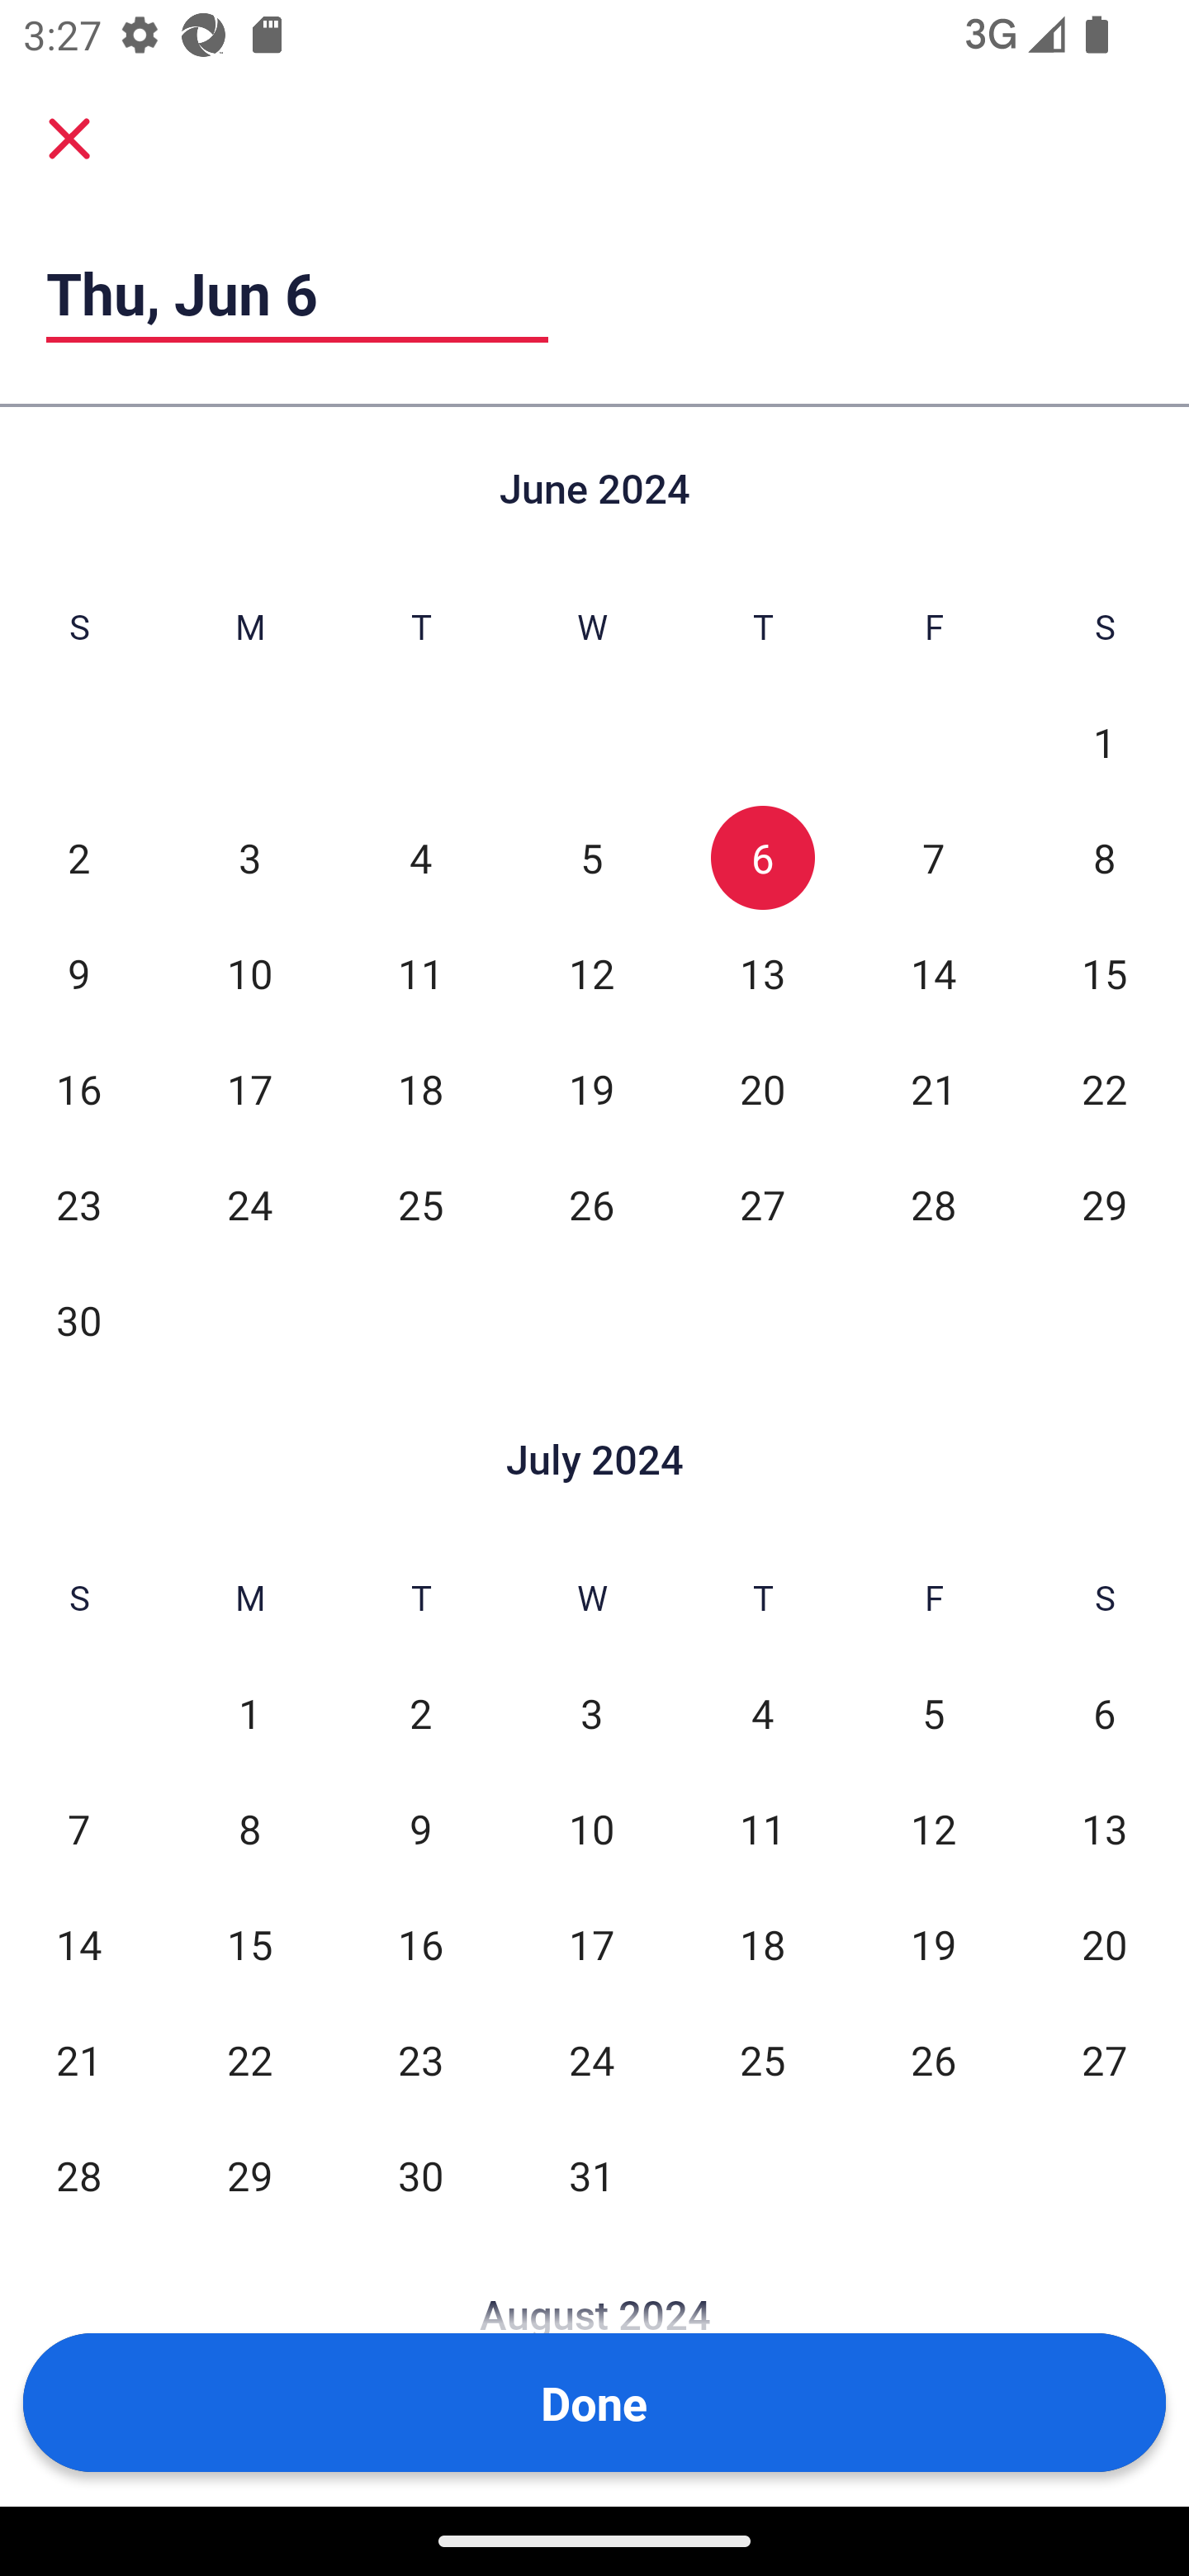 The image size is (1189, 2576). What do you see at coordinates (933, 2059) in the screenshot?
I see `26 Fri, Jul 26, Not Selected` at bounding box center [933, 2059].